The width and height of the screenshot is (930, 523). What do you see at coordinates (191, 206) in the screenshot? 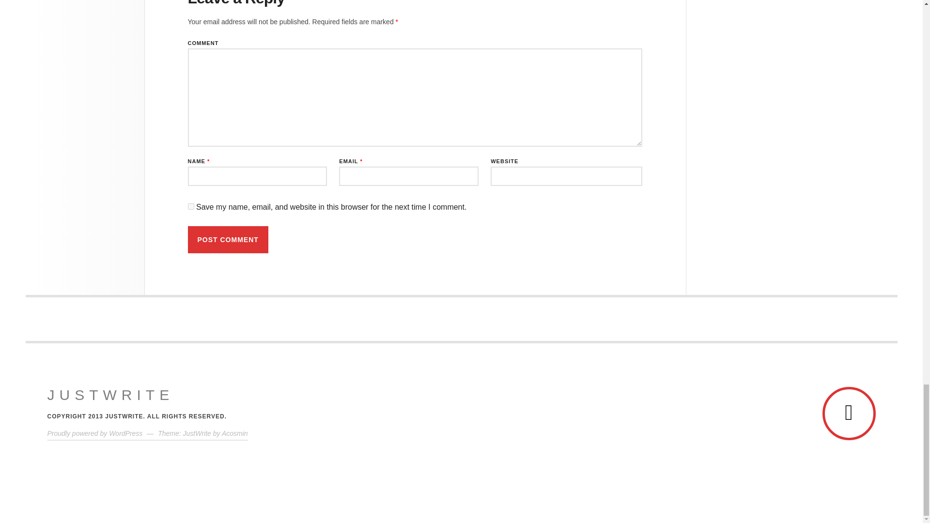
I see `yes` at bounding box center [191, 206].